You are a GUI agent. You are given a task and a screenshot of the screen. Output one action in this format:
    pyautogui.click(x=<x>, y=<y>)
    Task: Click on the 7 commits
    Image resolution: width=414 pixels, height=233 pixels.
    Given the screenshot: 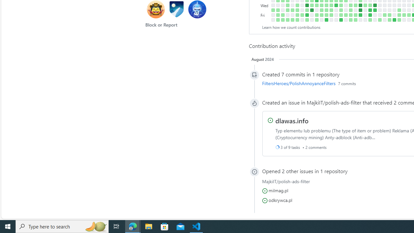 What is the action you would take?
    pyautogui.click(x=347, y=83)
    